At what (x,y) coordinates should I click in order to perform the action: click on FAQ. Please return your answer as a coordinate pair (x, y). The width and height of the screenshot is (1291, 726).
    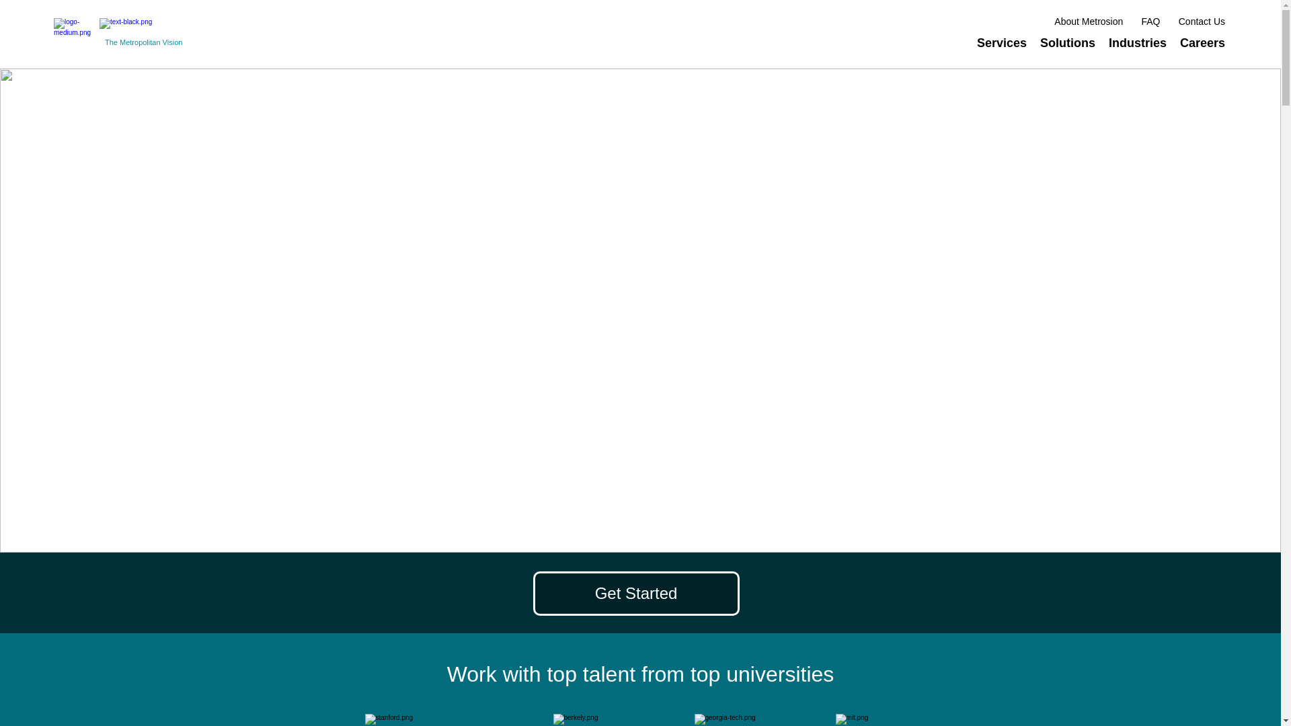
    Looking at the image, I should click on (1151, 21).